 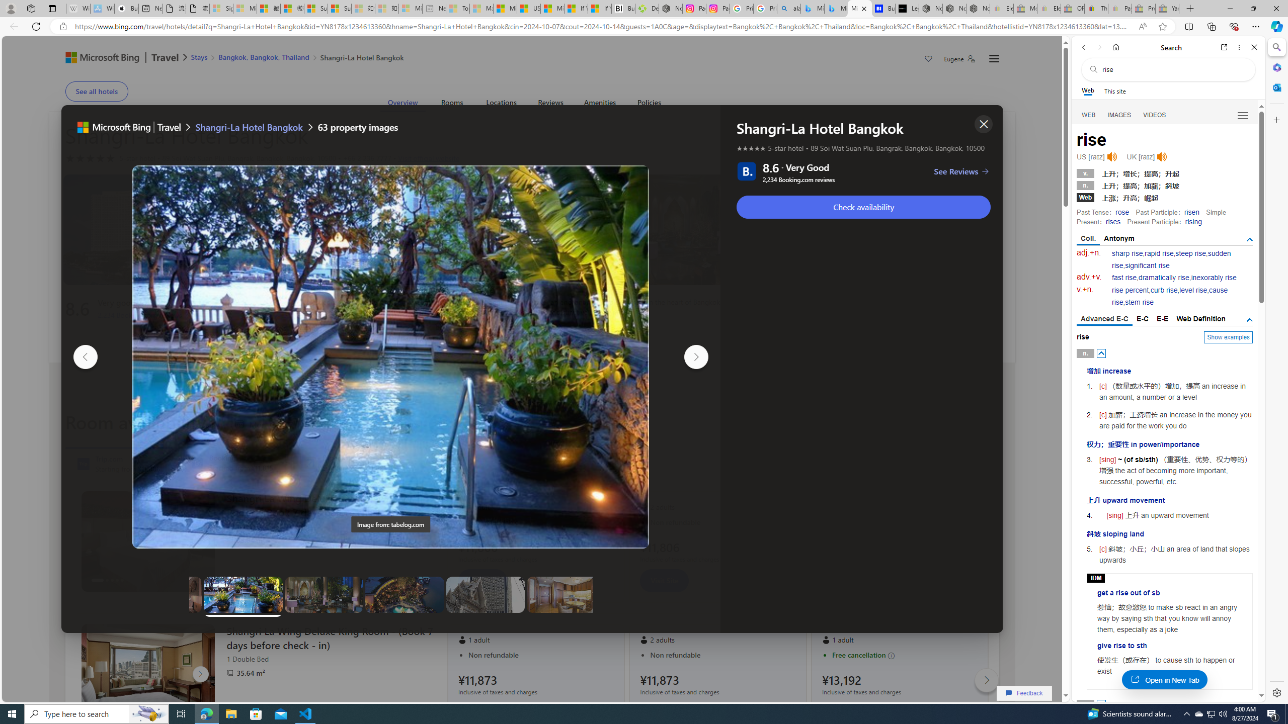 What do you see at coordinates (245, 9) in the screenshot?
I see `Microsoft Services Agreement - Sleeping` at bounding box center [245, 9].